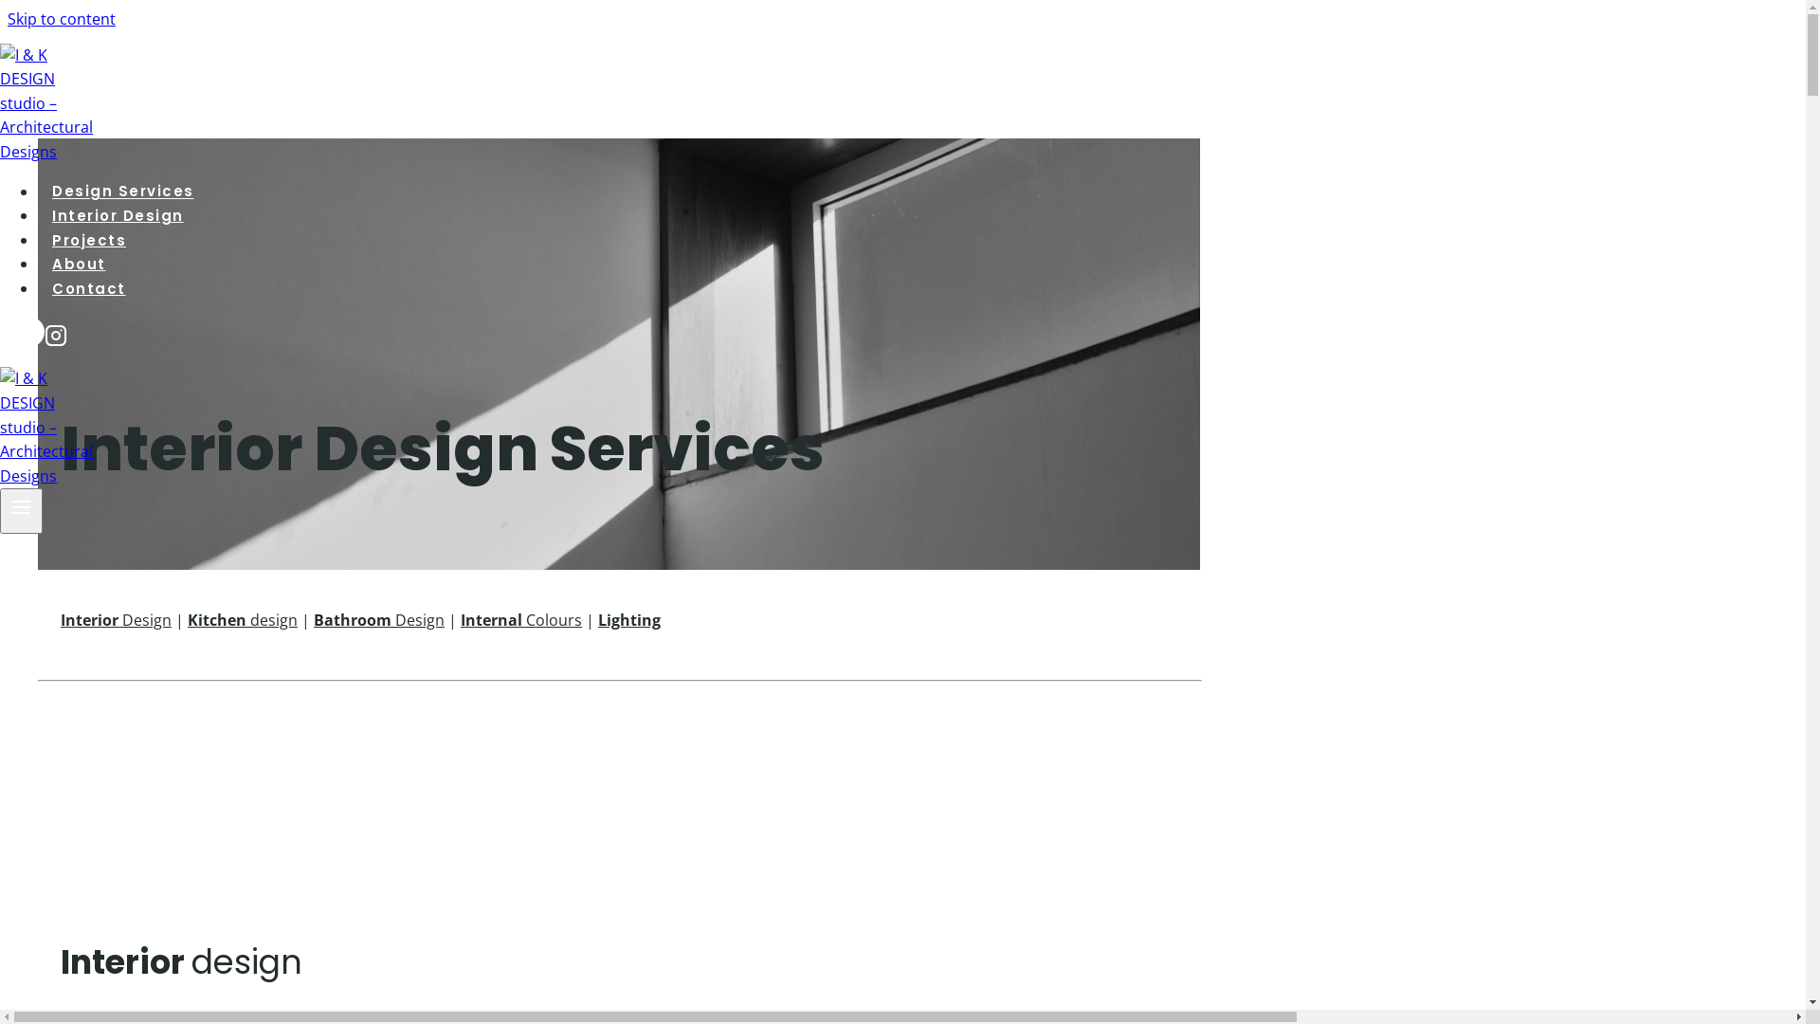 This screenshot has width=1820, height=1024. What do you see at coordinates (118, 216) in the screenshot?
I see `Interior Design` at bounding box center [118, 216].